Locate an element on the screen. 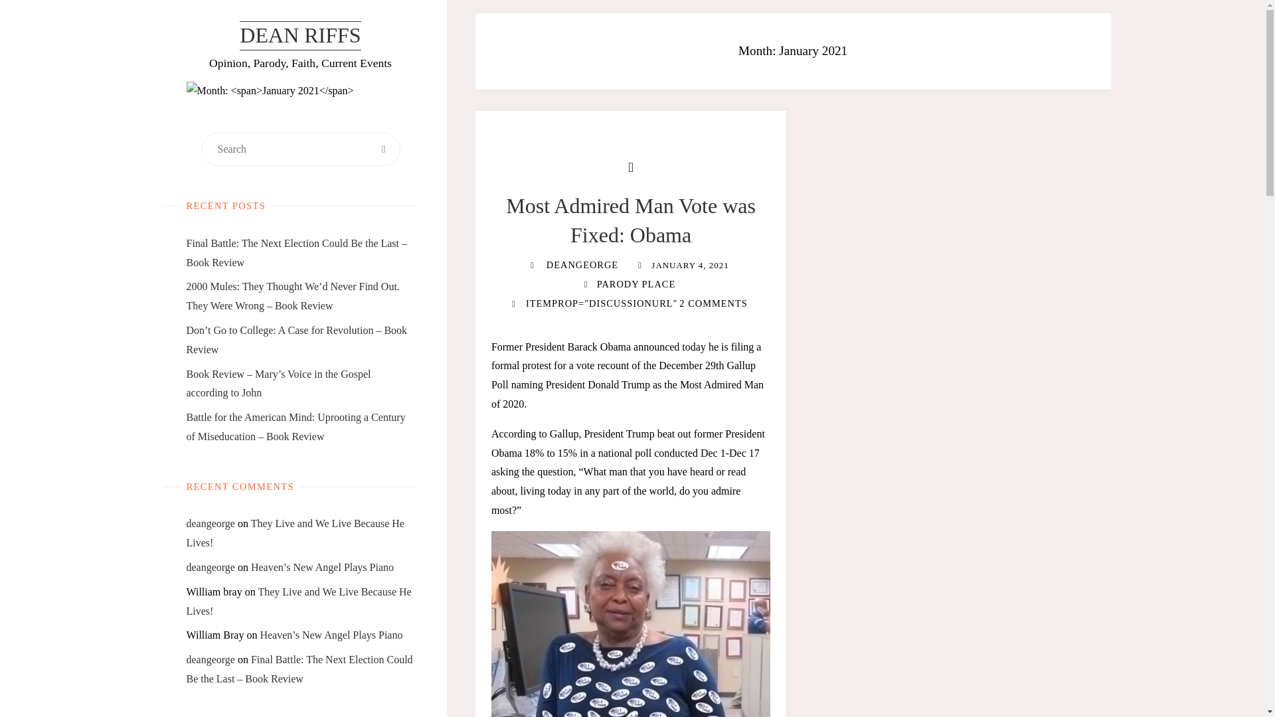 This screenshot has width=1275, height=717. Comments is located at coordinates (514, 303).